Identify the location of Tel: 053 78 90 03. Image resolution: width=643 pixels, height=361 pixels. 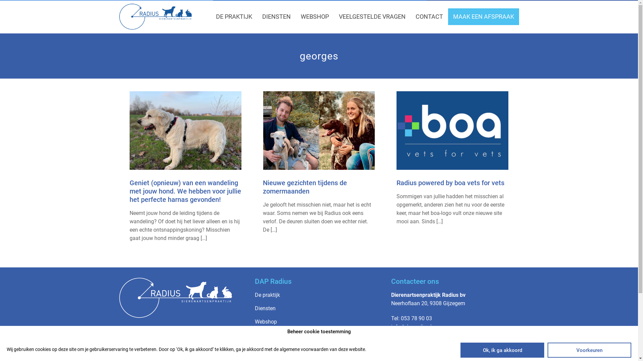
(412, 318).